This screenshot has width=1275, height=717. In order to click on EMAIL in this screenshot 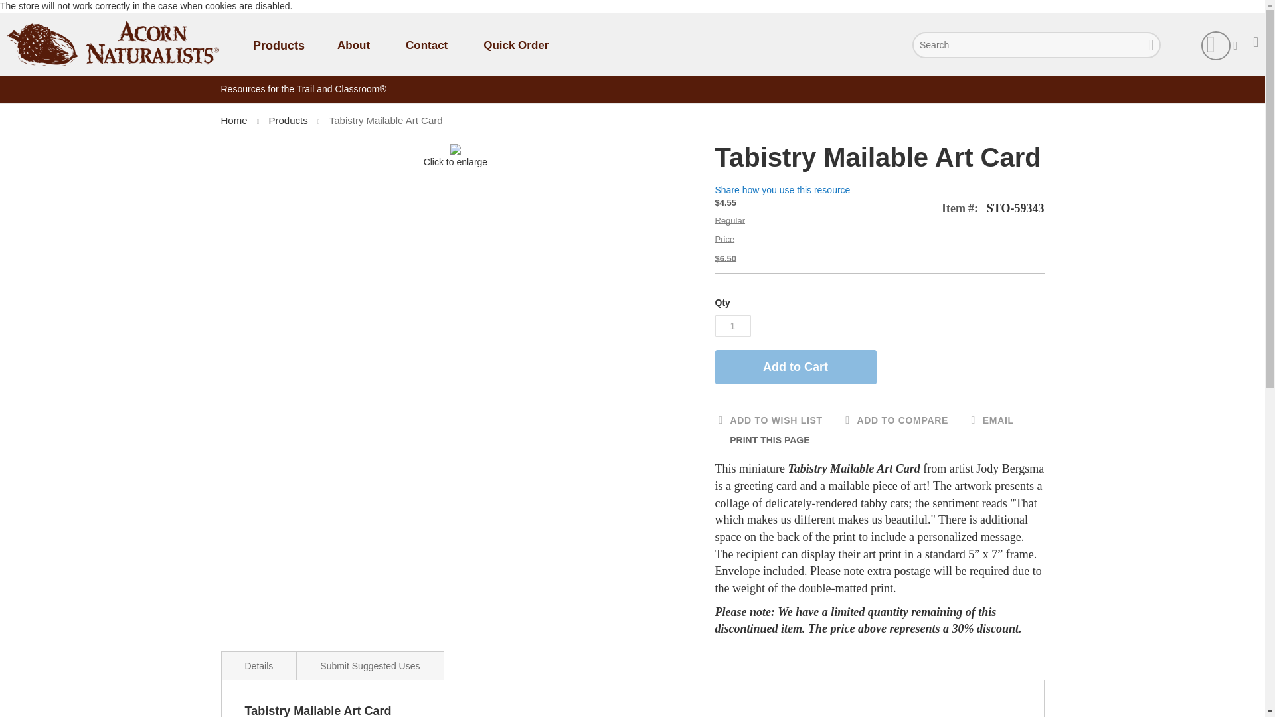, I will do `click(991, 421)`.